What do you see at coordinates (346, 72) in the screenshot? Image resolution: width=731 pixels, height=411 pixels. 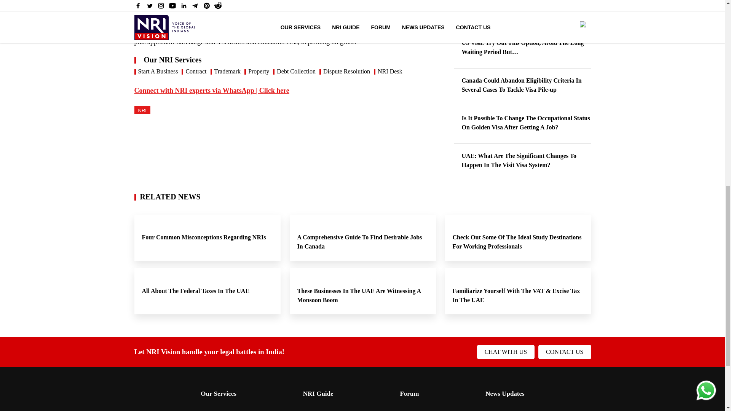 I see `Dispute Resolution` at bounding box center [346, 72].